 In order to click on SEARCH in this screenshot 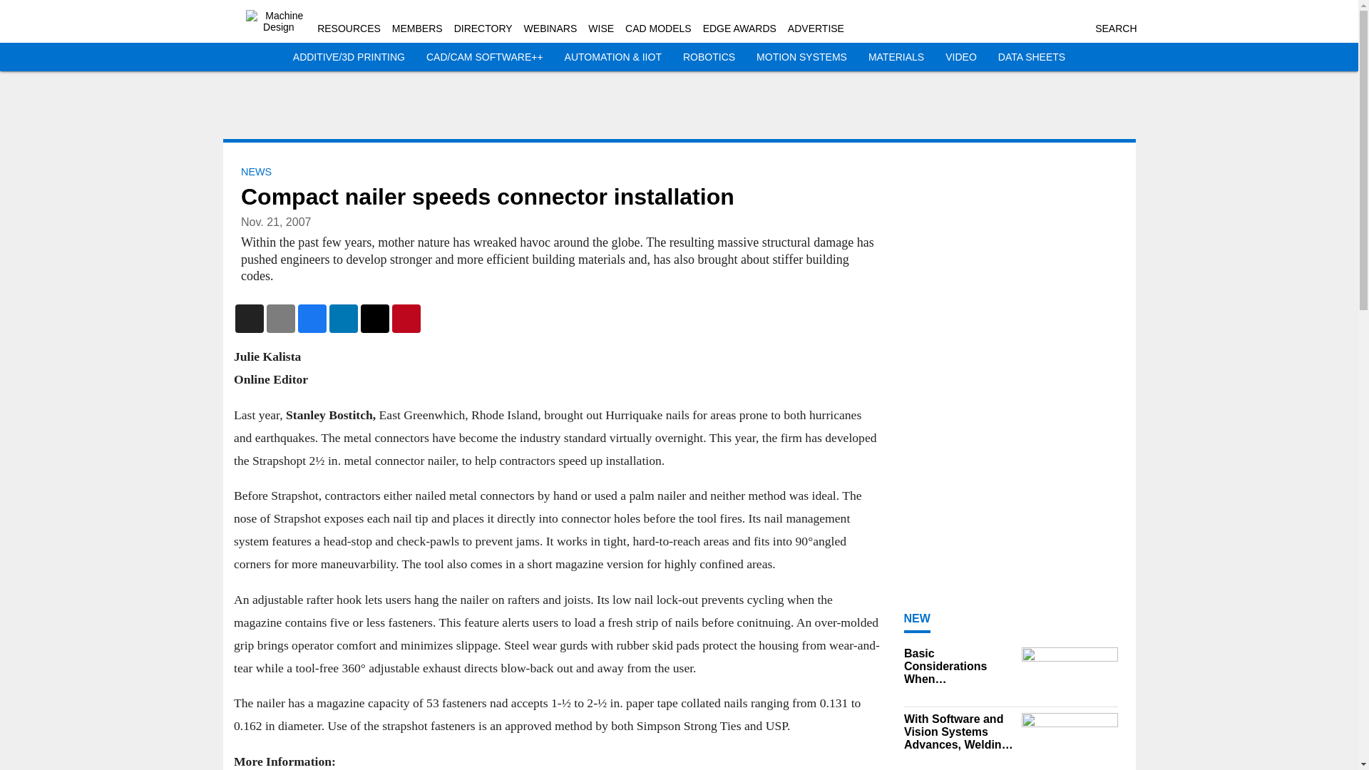, I will do `click(1115, 29)`.